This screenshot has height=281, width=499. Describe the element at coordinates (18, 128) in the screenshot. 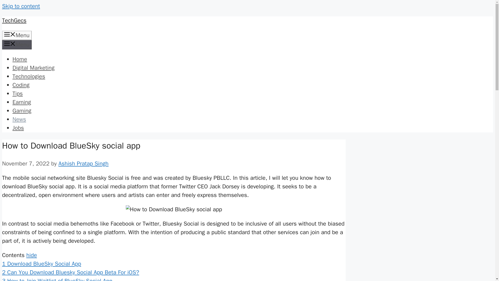

I see `Jobs` at that location.